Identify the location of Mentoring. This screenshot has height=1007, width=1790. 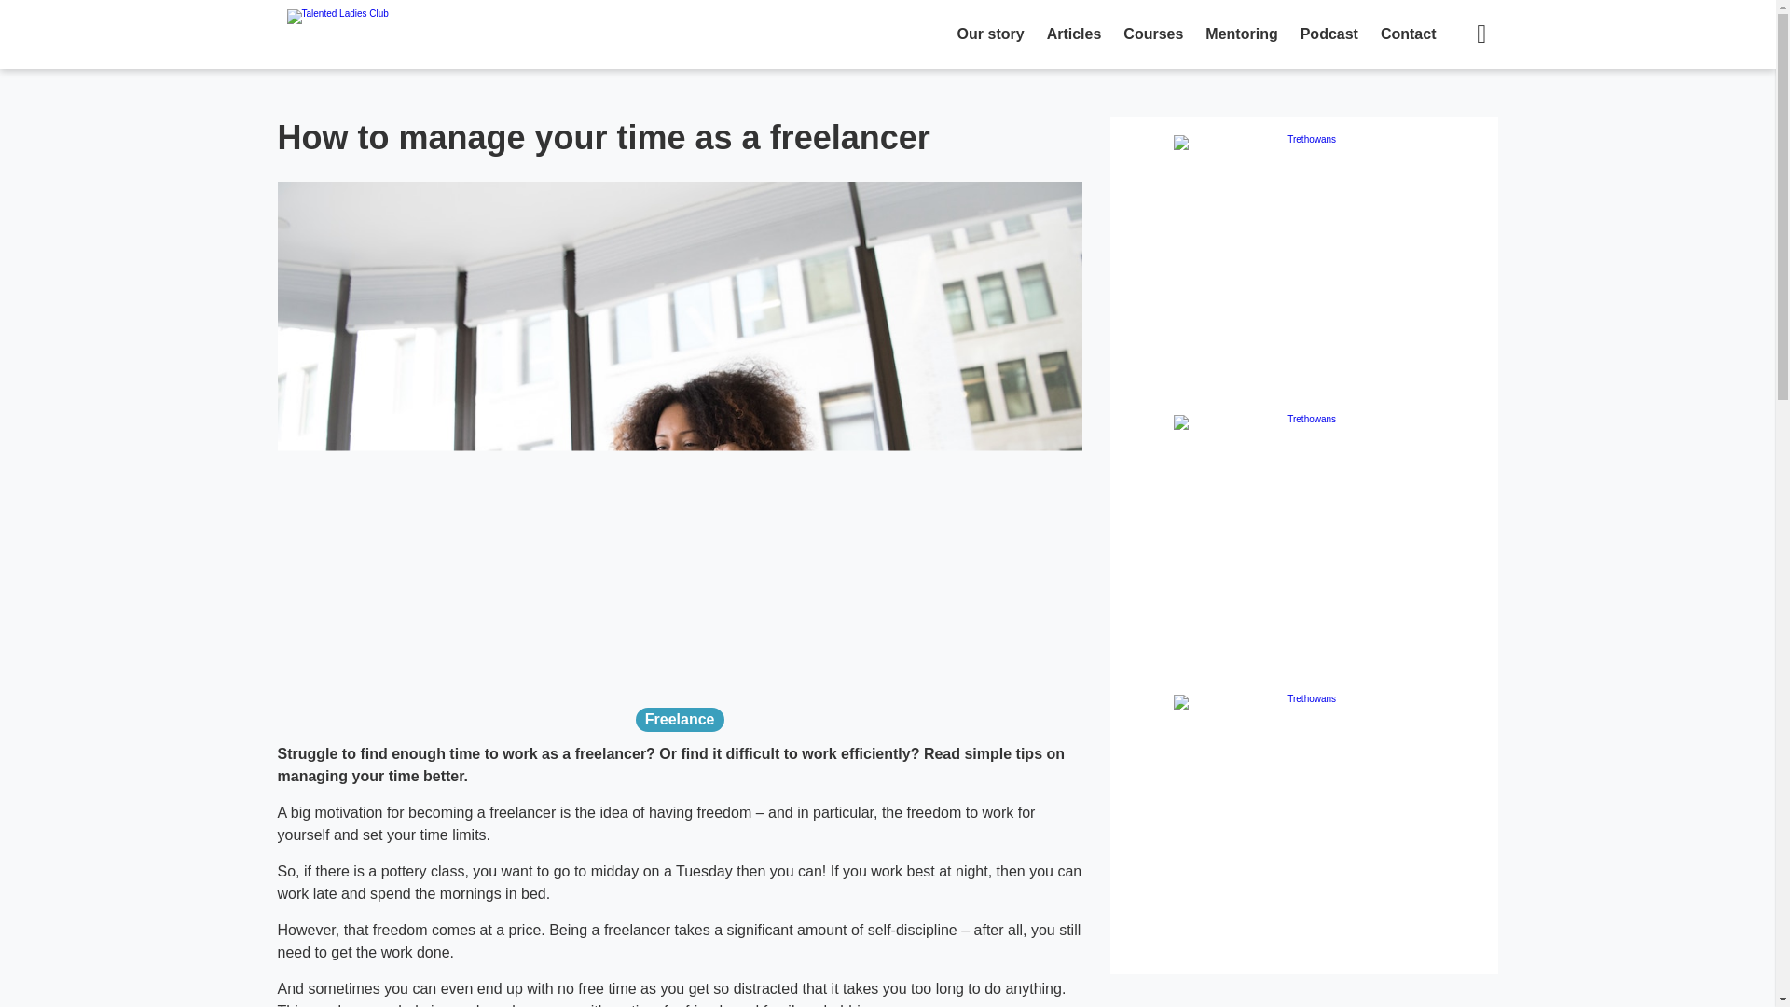
(1241, 34).